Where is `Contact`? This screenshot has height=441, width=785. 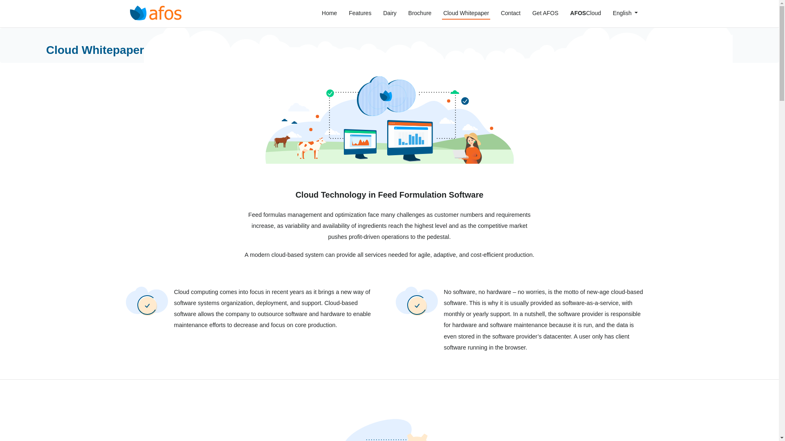
Contact is located at coordinates (510, 13).